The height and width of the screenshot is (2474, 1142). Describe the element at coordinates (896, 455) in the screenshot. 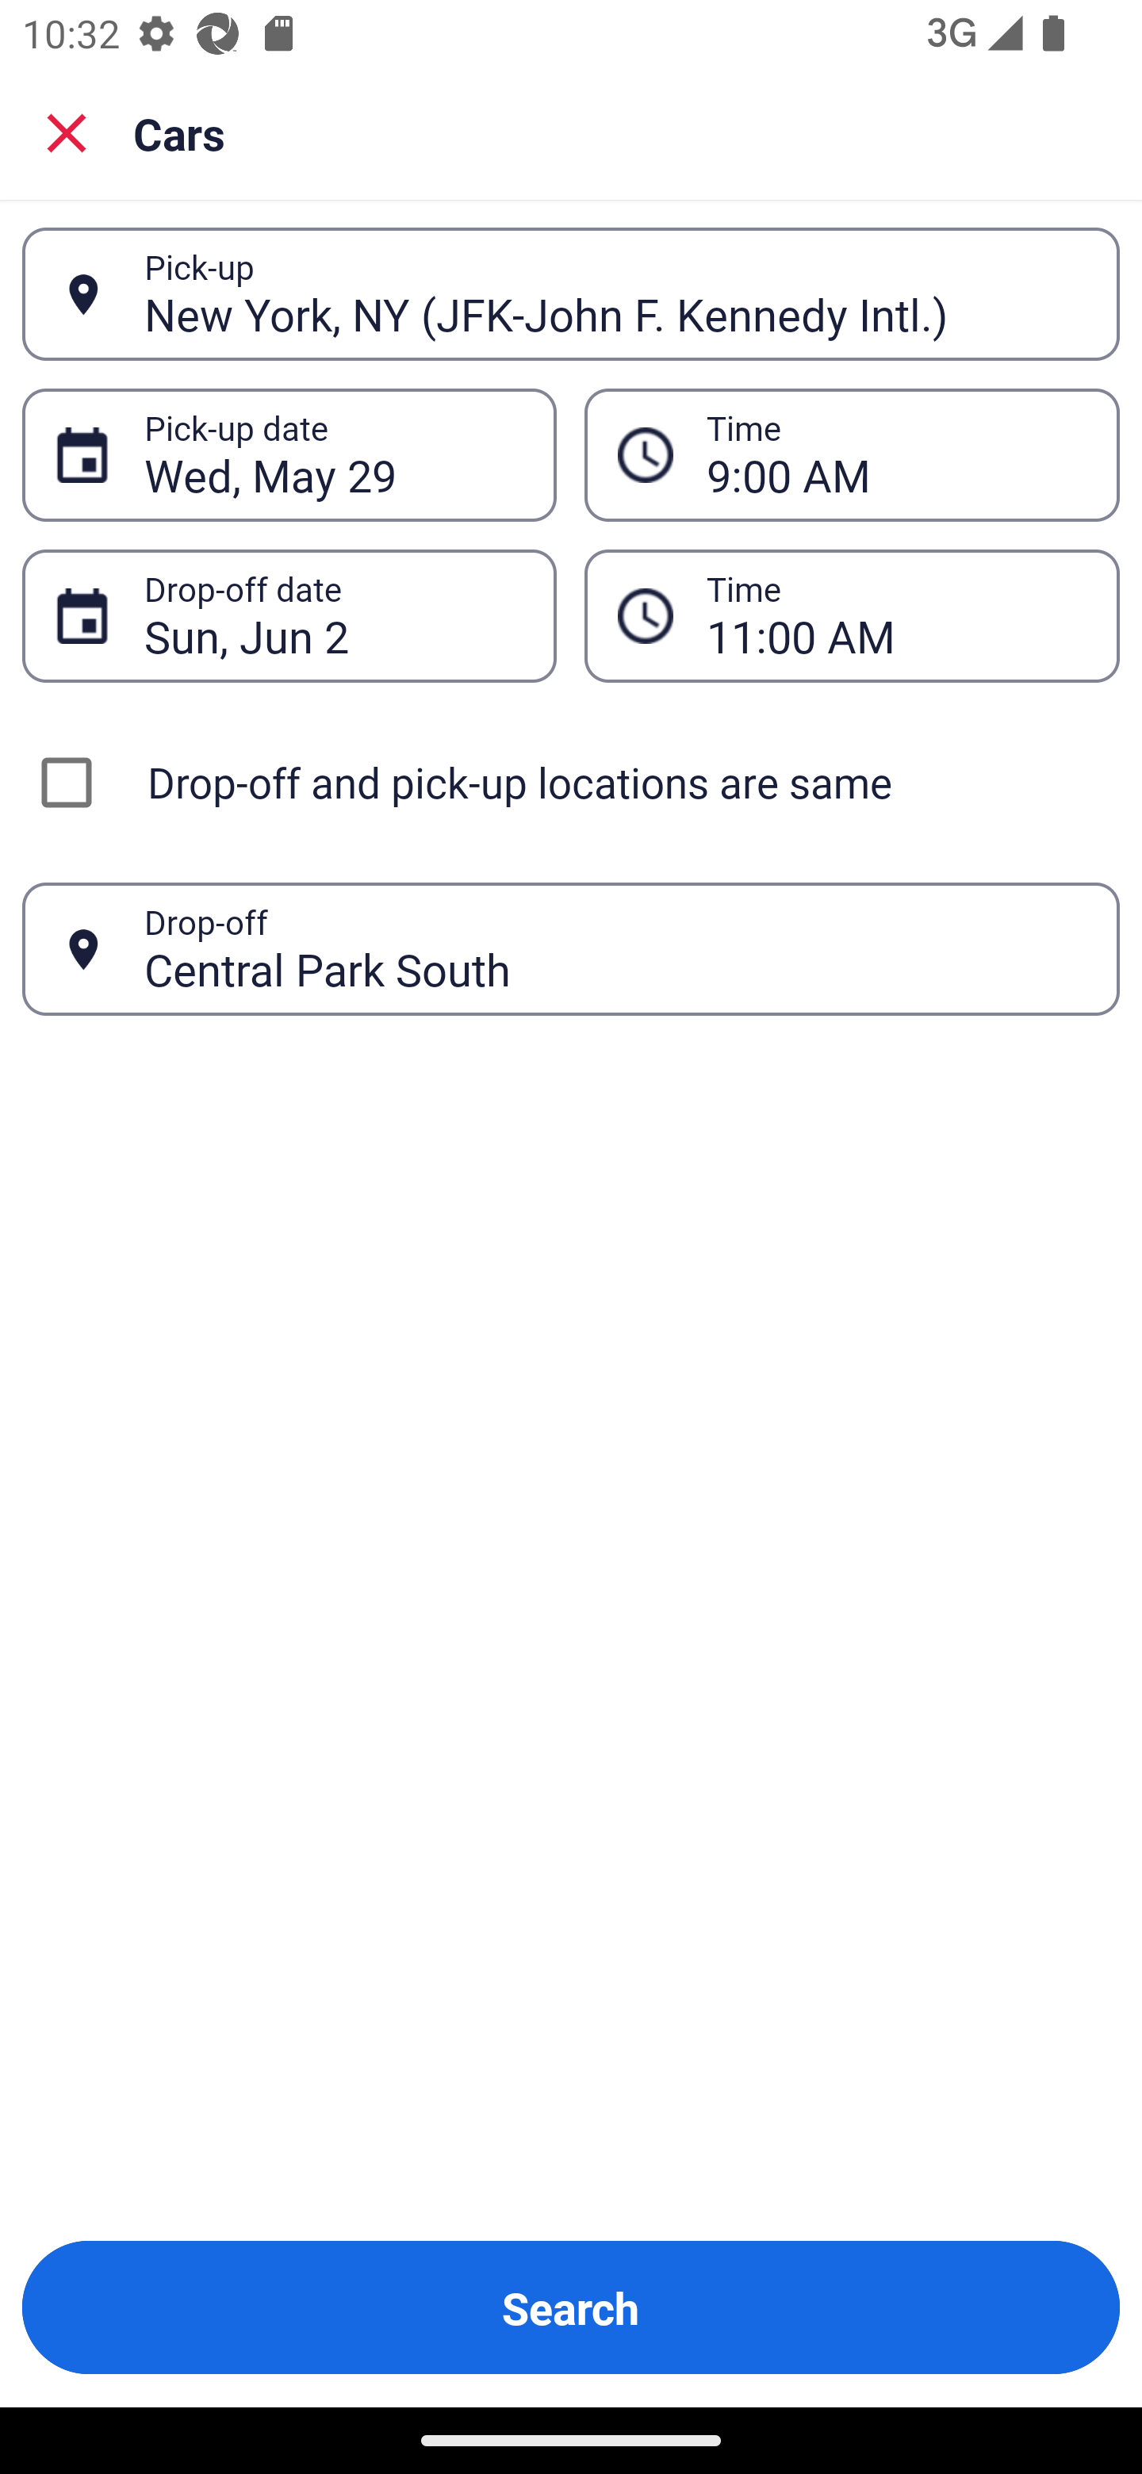

I see `9:00 AM` at that location.